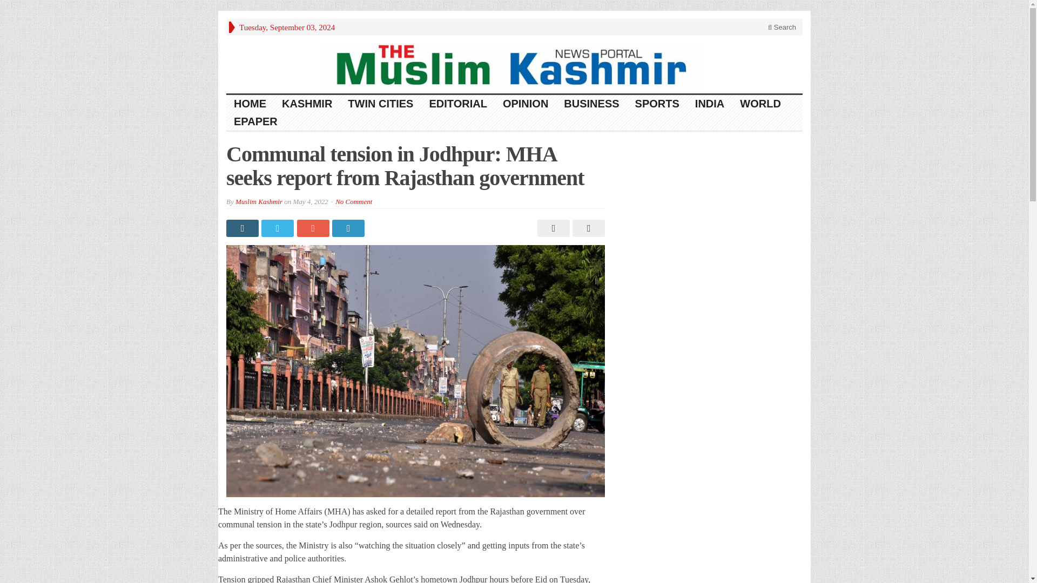 This screenshot has height=583, width=1037. I want to click on Muslim Kashmir, so click(258, 202).